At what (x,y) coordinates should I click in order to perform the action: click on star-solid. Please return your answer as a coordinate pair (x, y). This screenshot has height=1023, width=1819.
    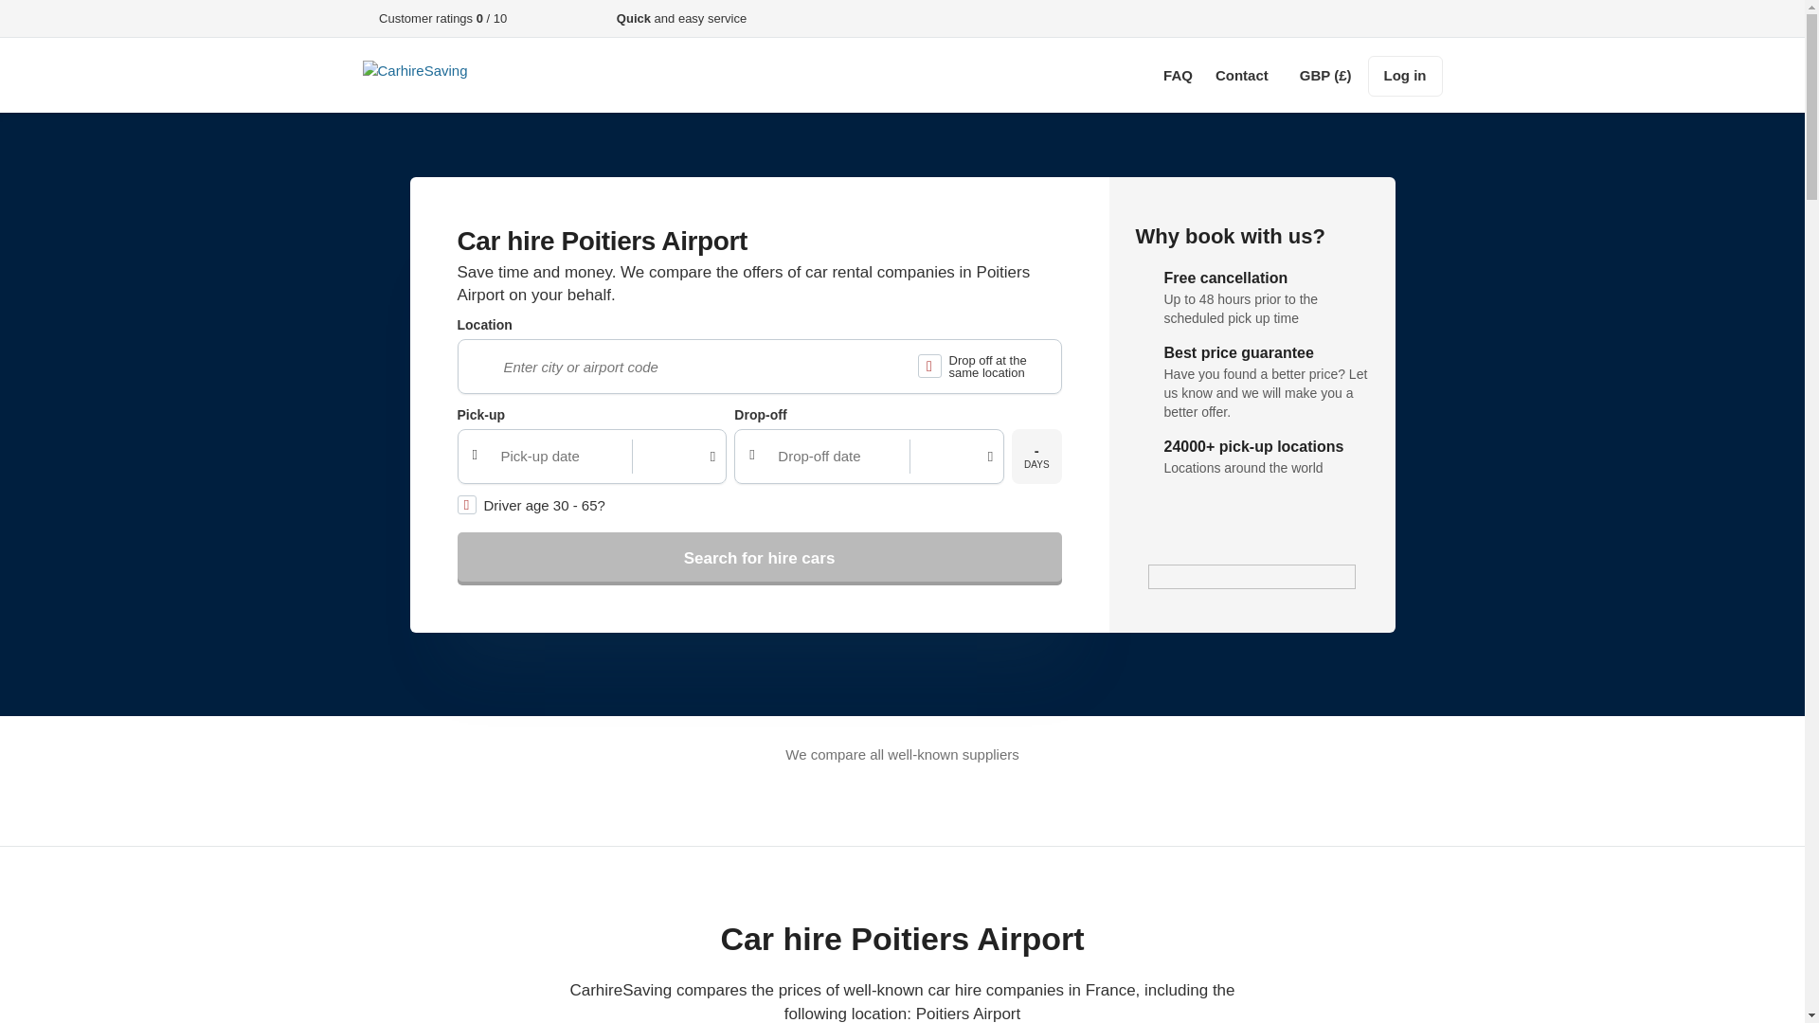
    Looking at the image, I should click on (517, 19).